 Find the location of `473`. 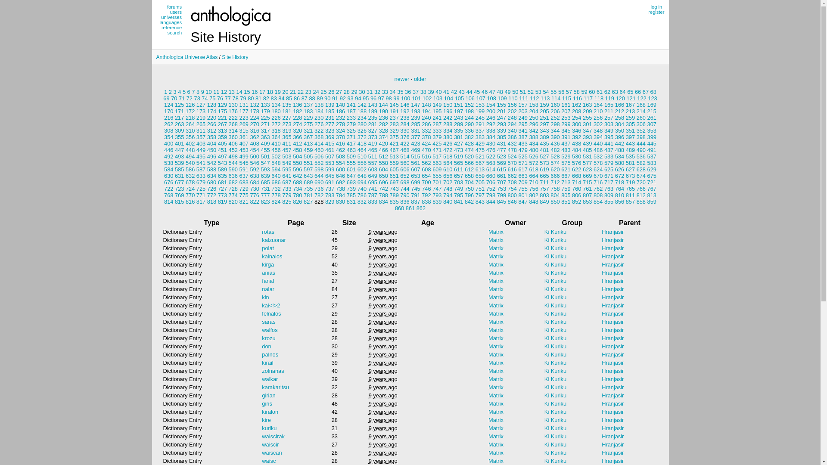

473 is located at coordinates (458, 150).